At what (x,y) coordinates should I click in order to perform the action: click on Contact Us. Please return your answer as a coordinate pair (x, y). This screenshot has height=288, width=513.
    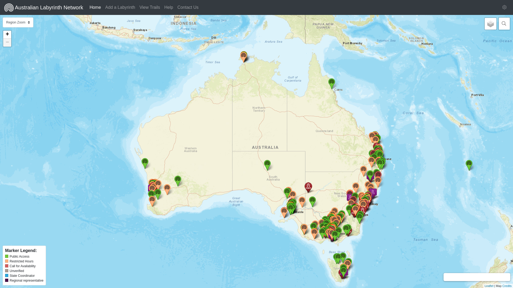
    Looking at the image, I should click on (188, 7).